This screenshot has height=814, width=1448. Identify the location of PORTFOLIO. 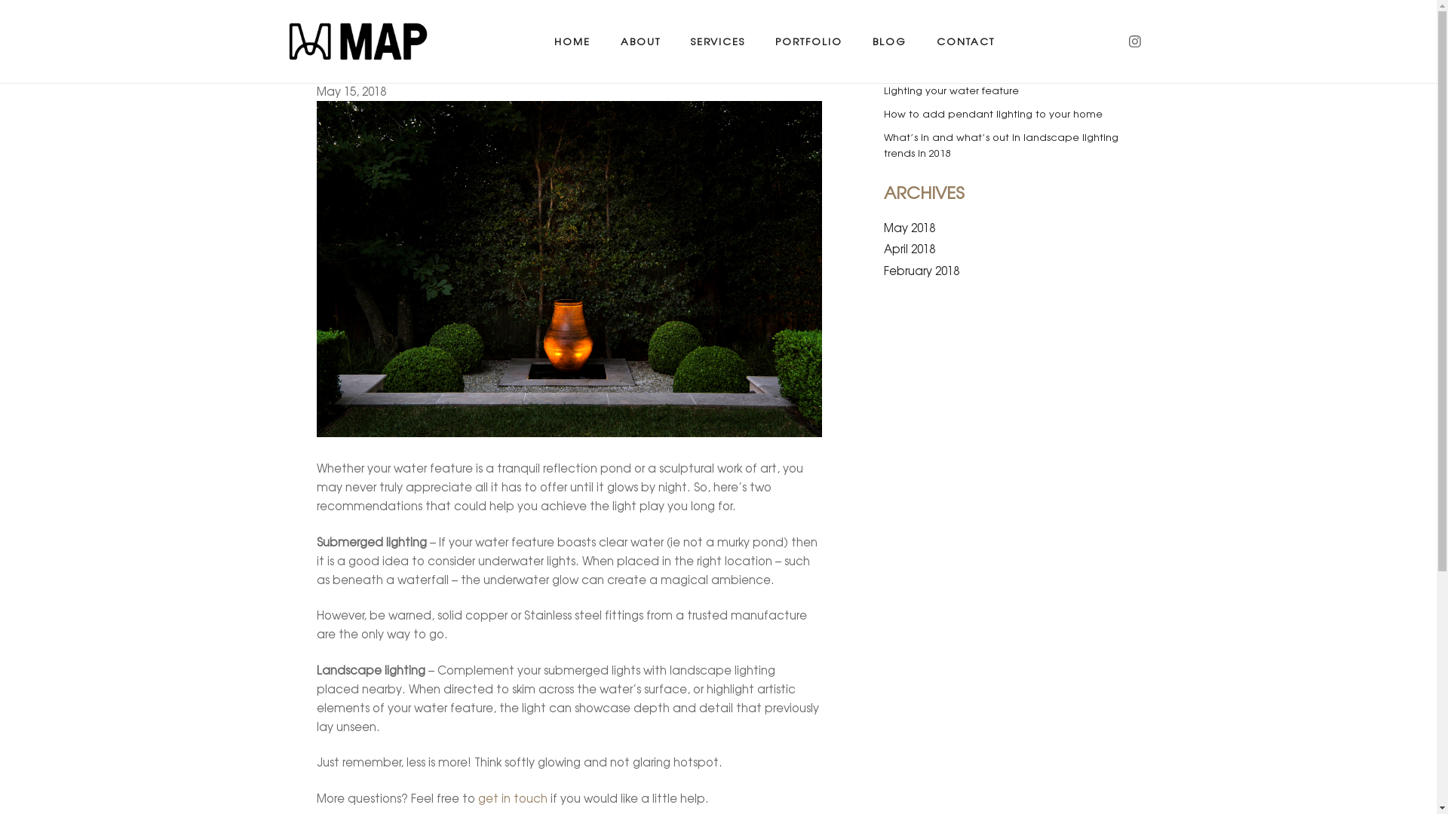
(808, 41).